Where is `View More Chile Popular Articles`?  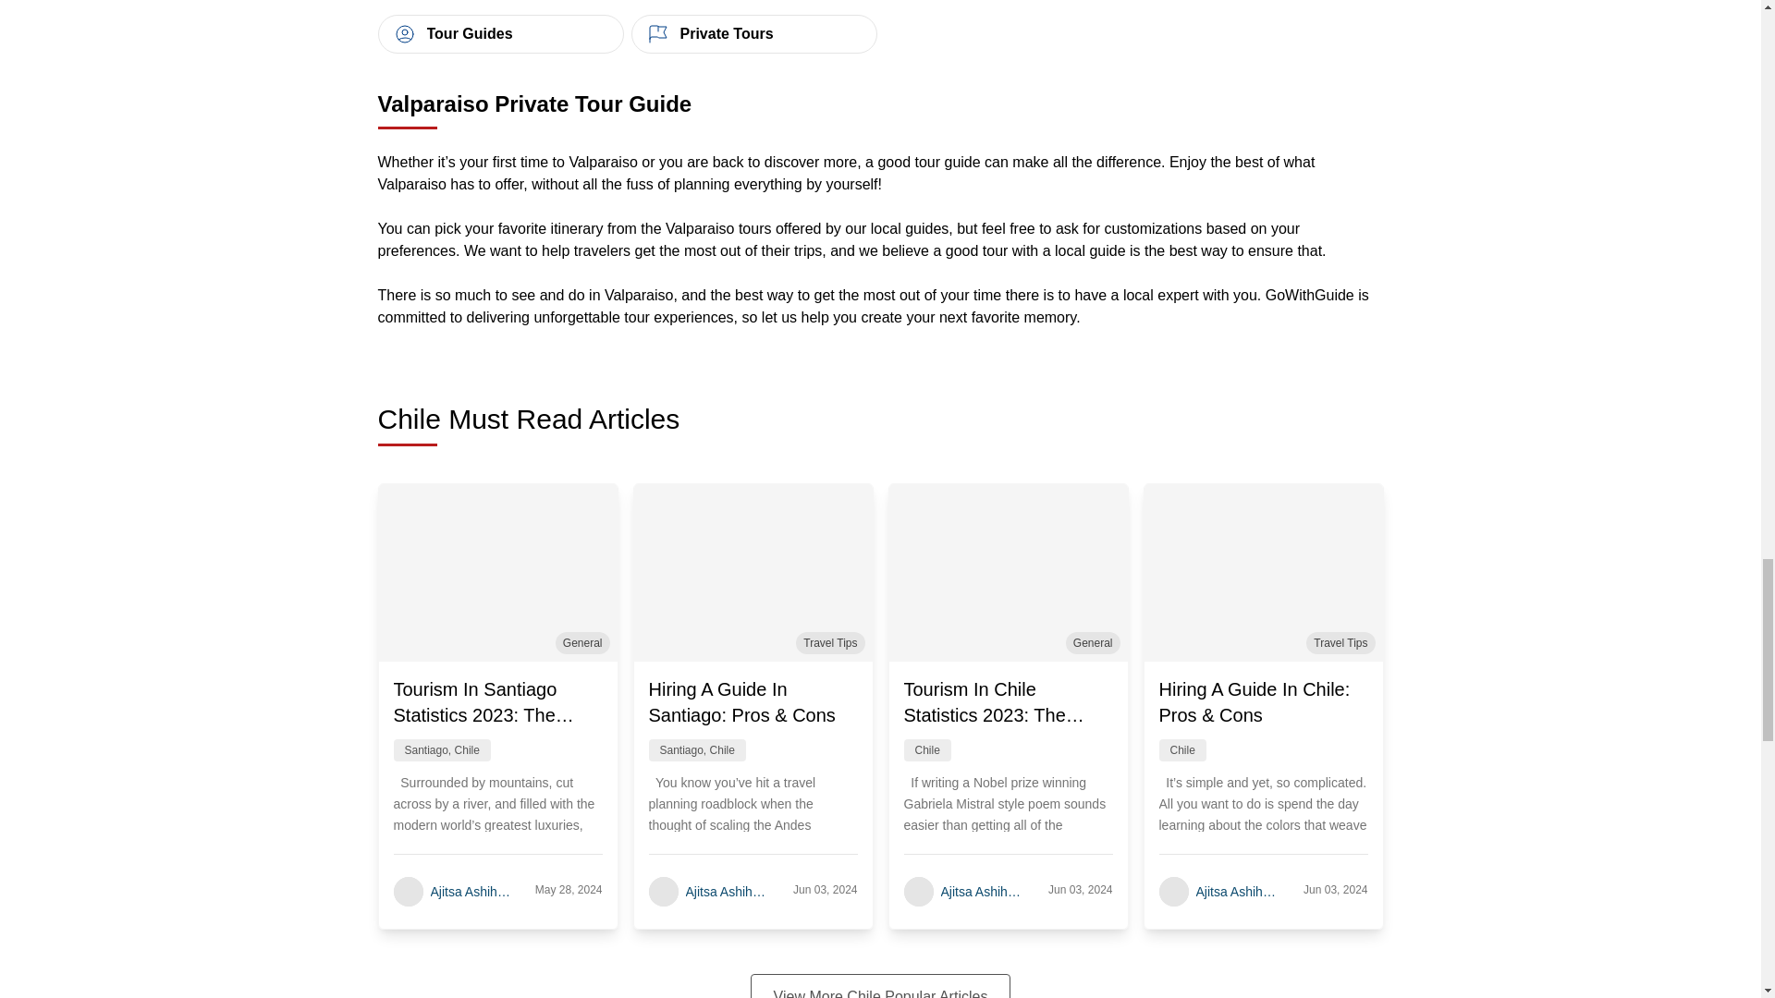
View More Chile Popular Articles is located at coordinates (881, 986).